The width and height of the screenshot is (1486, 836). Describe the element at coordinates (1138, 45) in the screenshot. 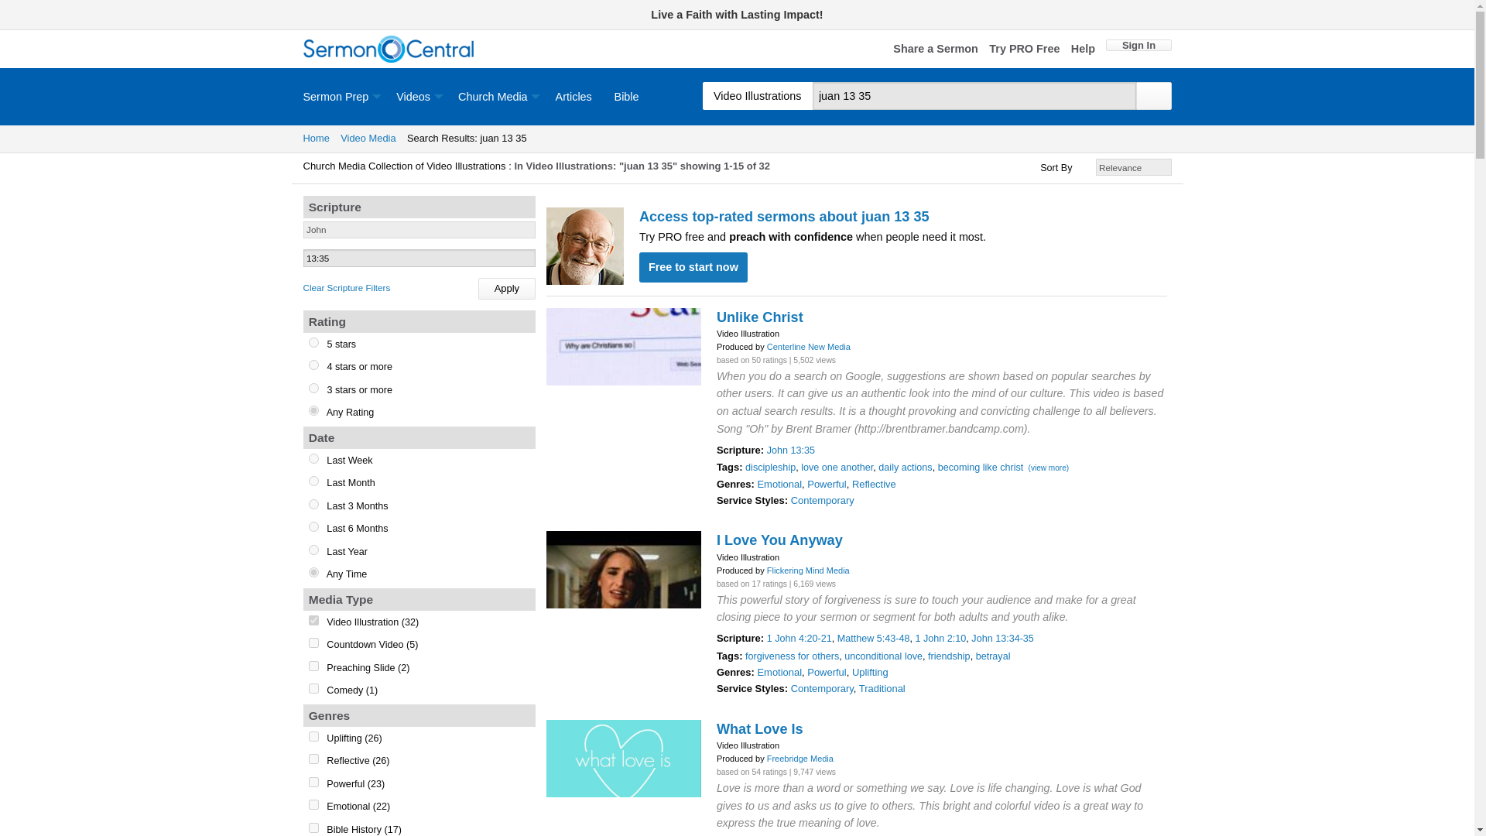

I see `Sign In` at that location.